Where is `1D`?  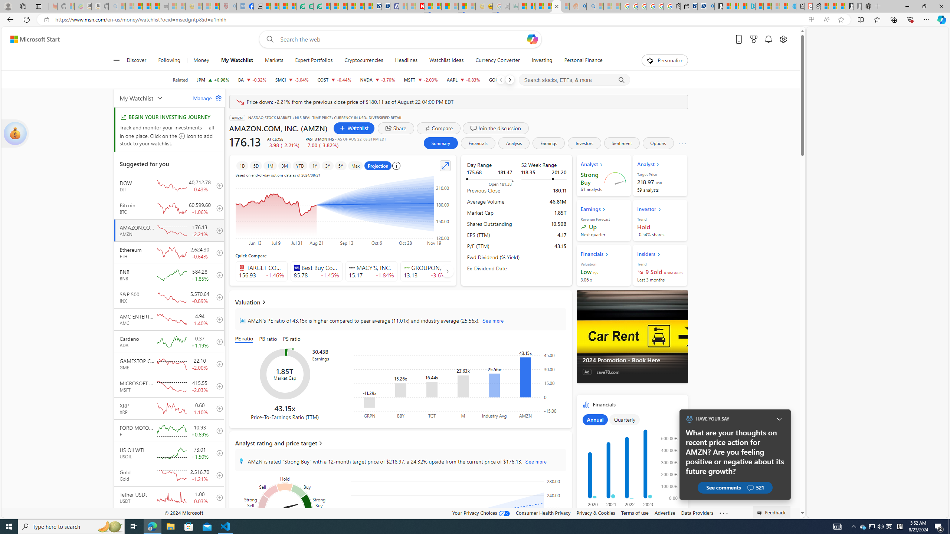
1D is located at coordinates (242, 165).